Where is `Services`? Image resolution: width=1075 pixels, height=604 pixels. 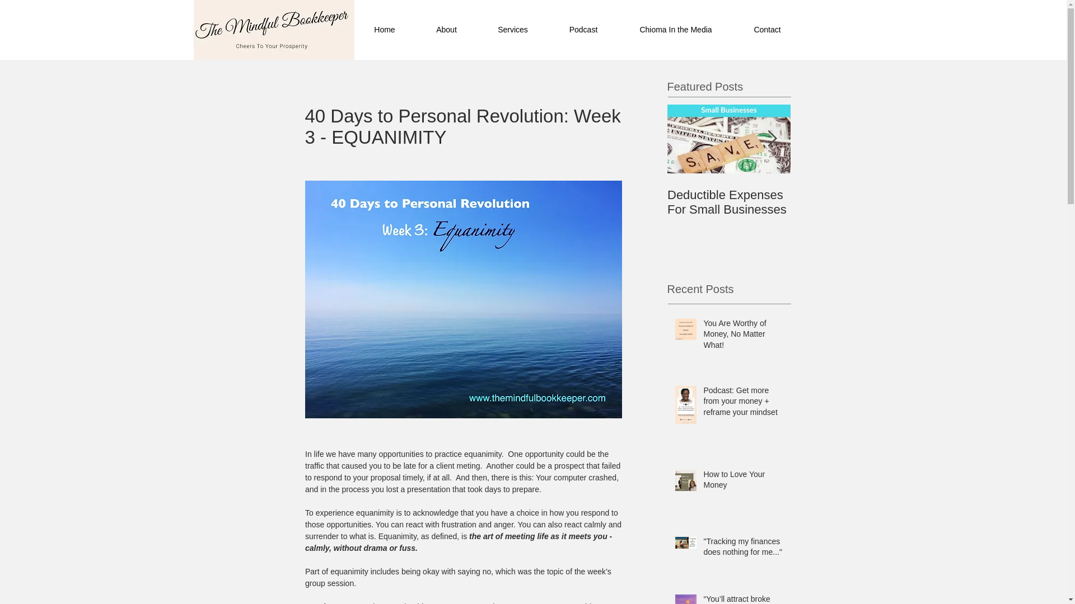 Services is located at coordinates (513, 30).